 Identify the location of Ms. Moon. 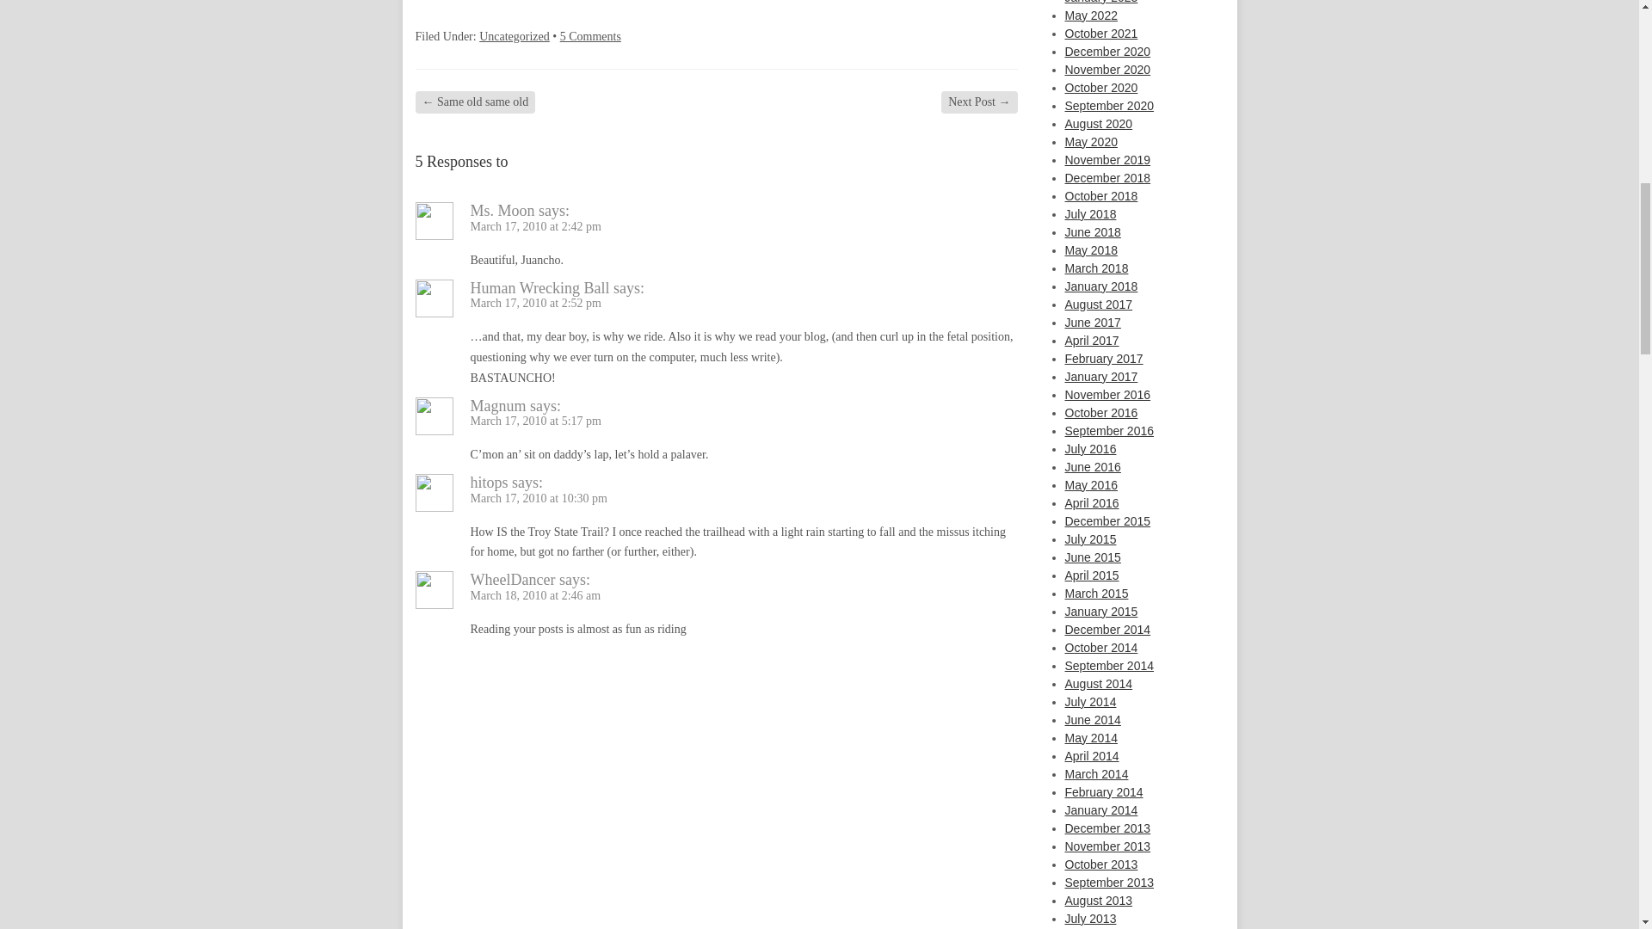
(501, 210).